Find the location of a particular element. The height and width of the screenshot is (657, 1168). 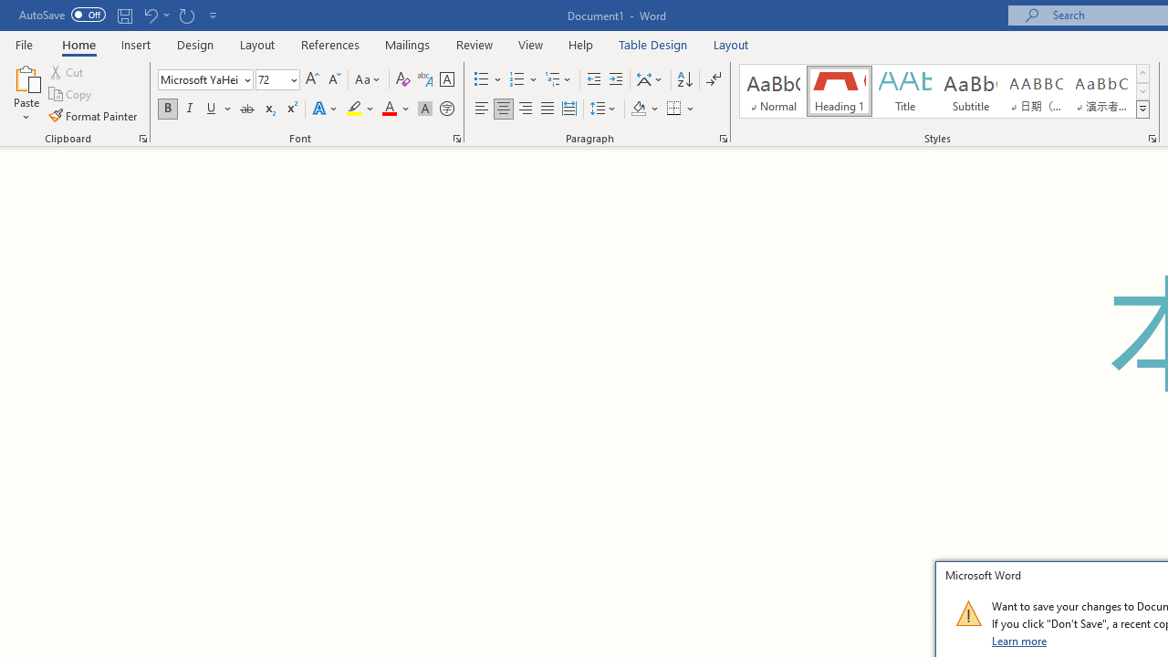

Subtitle is located at coordinates (970, 91).